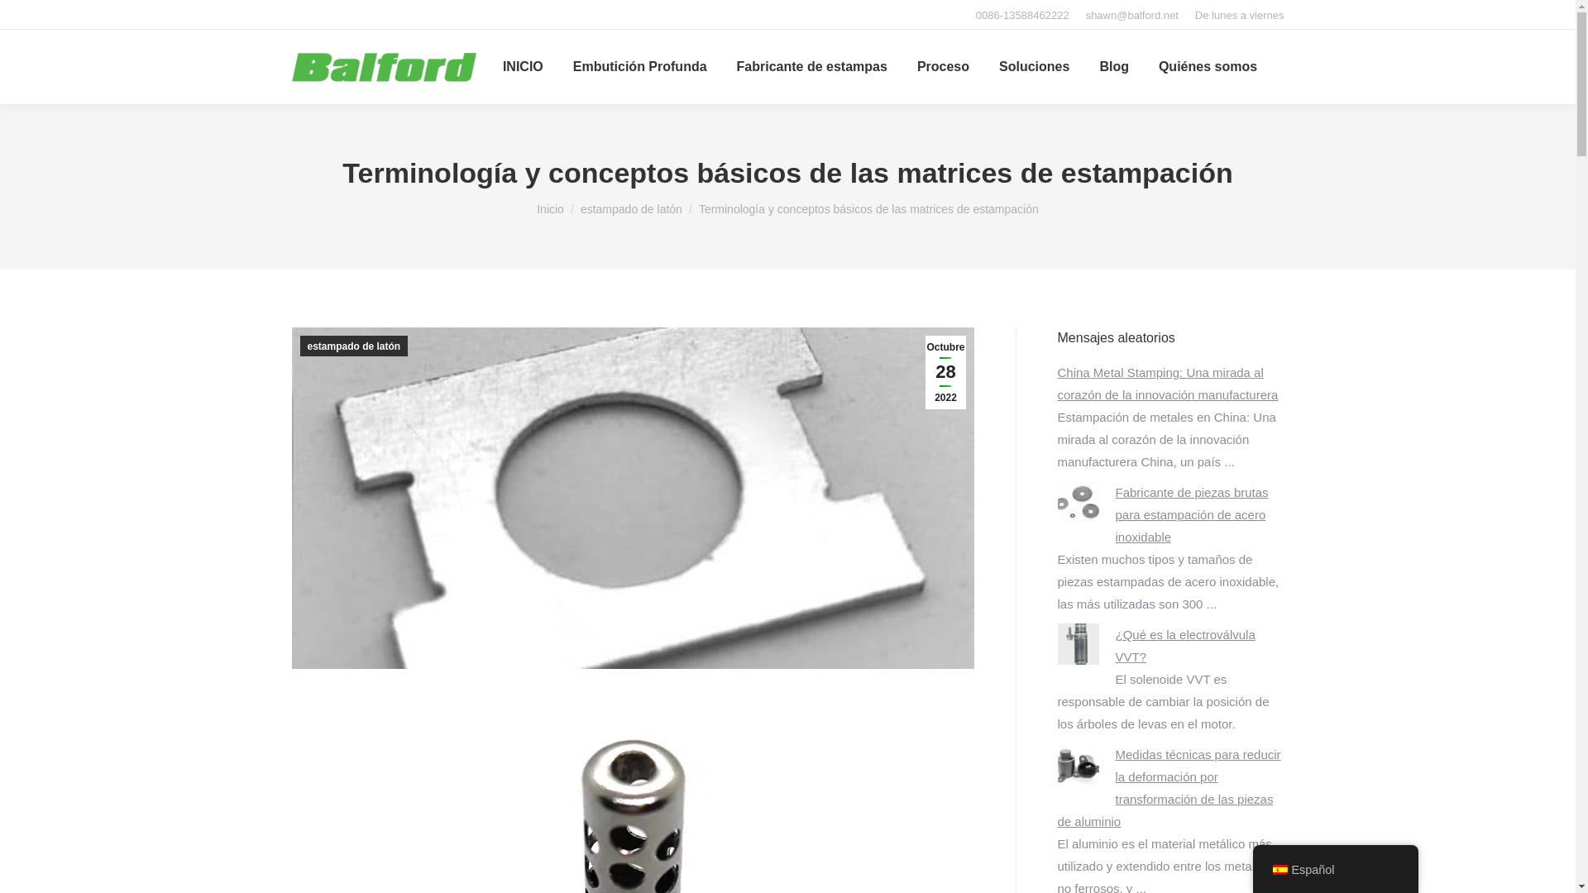 Image resolution: width=1588 pixels, height=893 pixels. Describe the element at coordinates (549, 209) in the screenshot. I see `Inicio` at that location.